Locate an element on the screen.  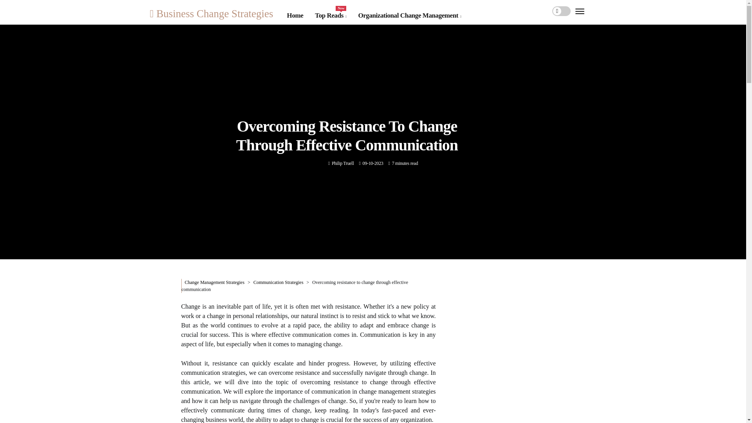
Business Change Strategies is located at coordinates (211, 13).